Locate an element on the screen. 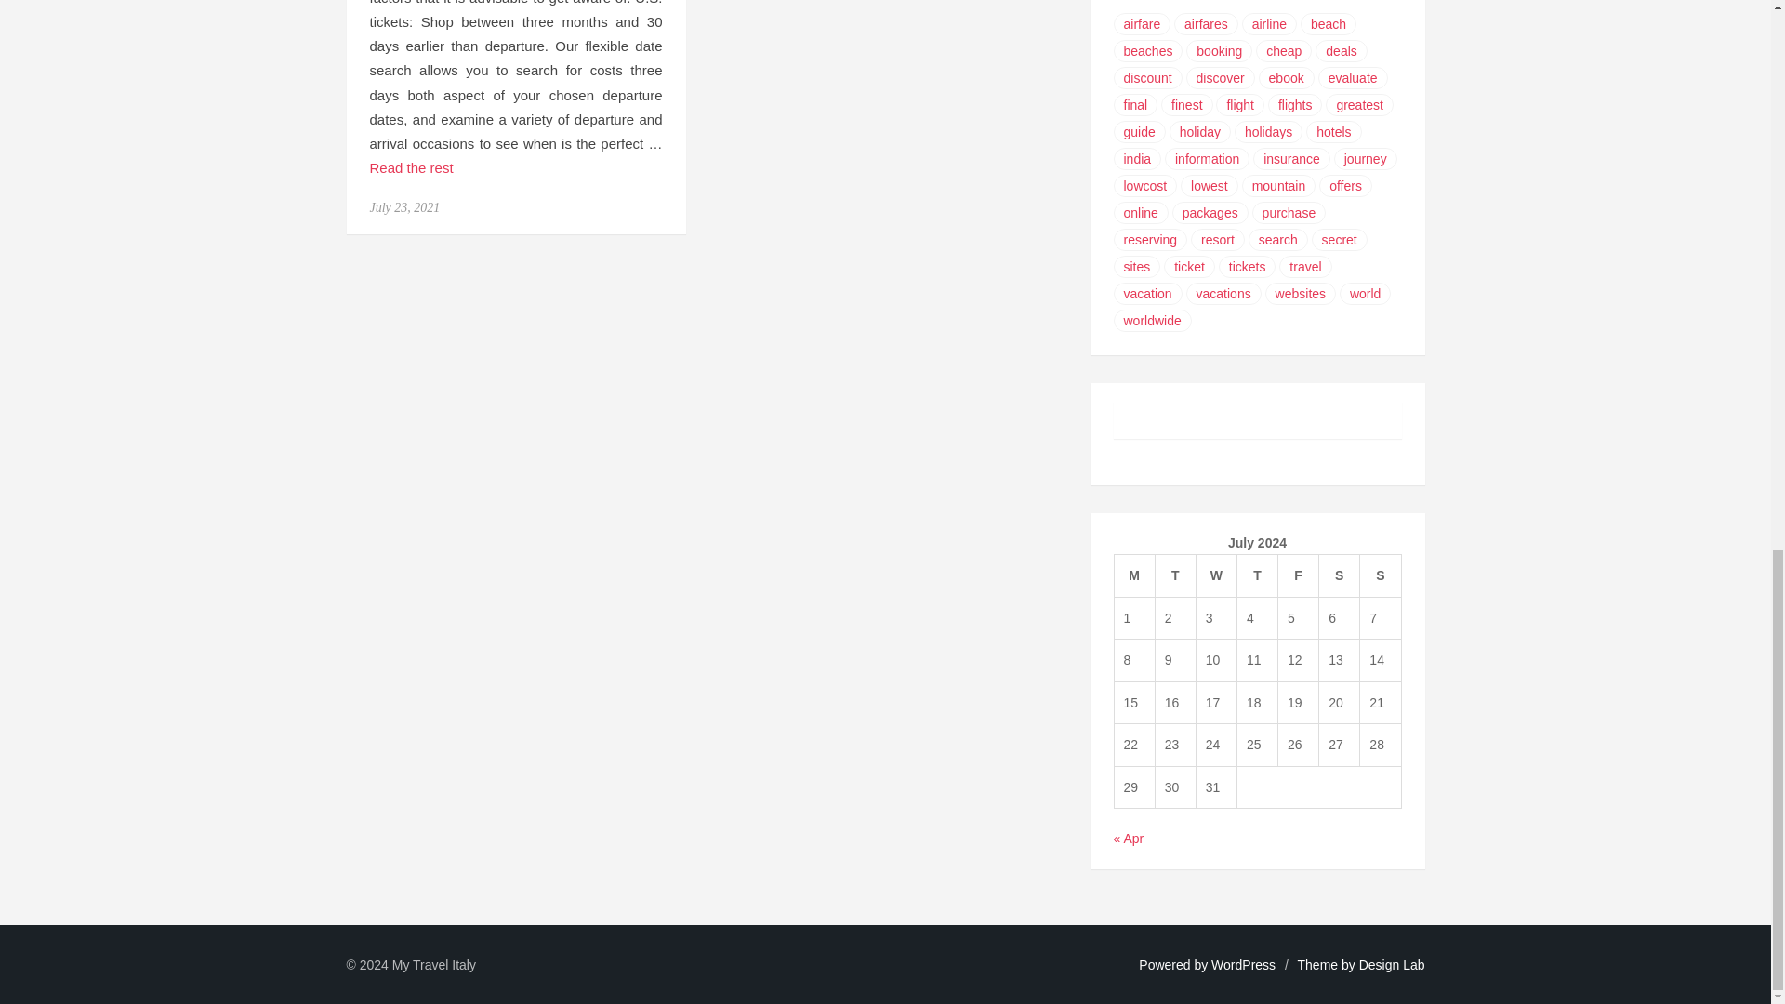  Wednesday is located at coordinates (1216, 576).